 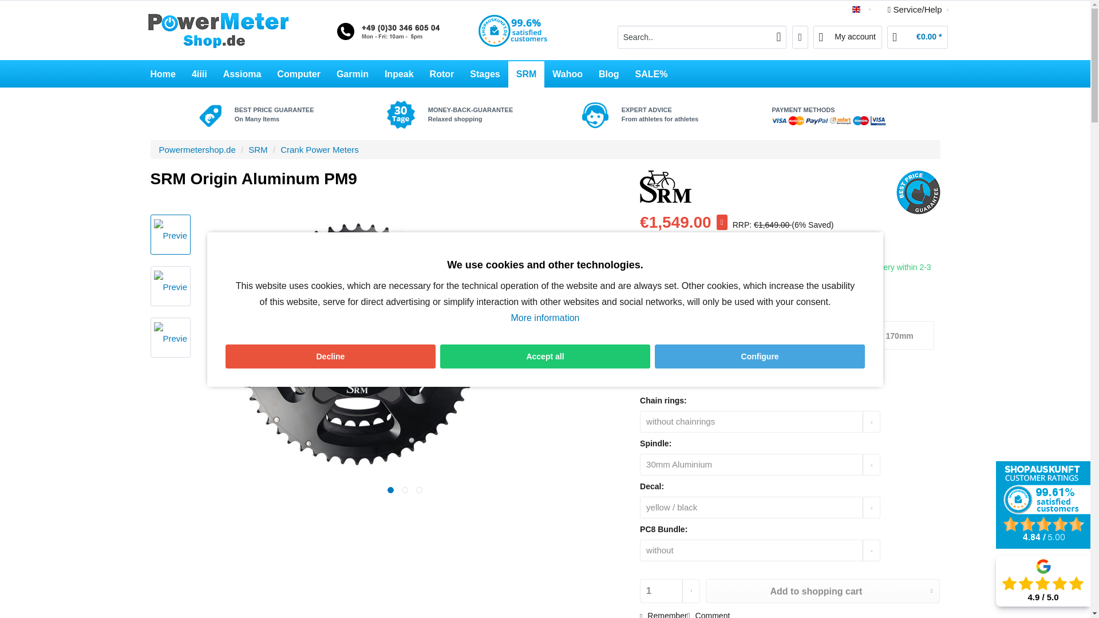 What do you see at coordinates (917, 37) in the screenshot?
I see `Shopping cart` at bounding box center [917, 37].